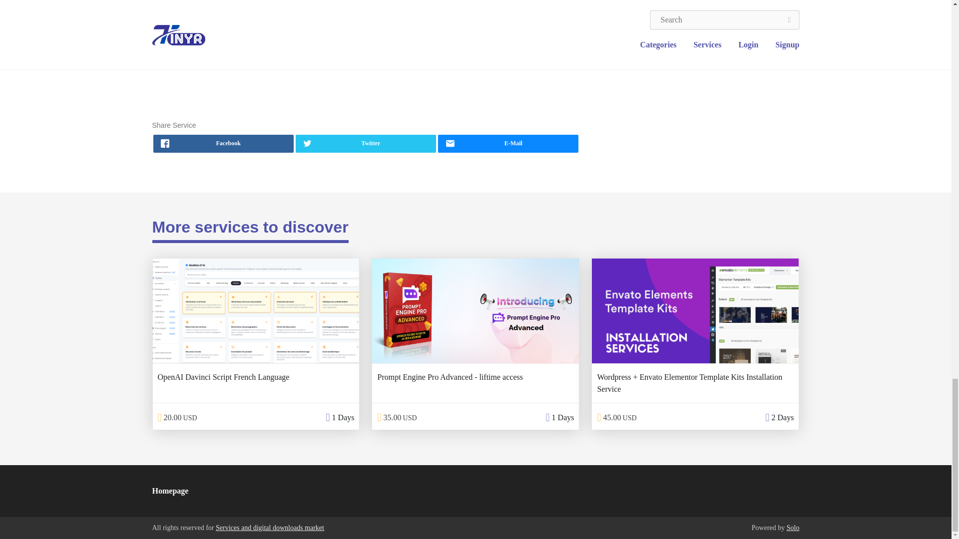 The image size is (959, 539). Describe the element at coordinates (450, 377) in the screenshot. I see `Prompt Engine Pro Advanced - liftime access` at that location.